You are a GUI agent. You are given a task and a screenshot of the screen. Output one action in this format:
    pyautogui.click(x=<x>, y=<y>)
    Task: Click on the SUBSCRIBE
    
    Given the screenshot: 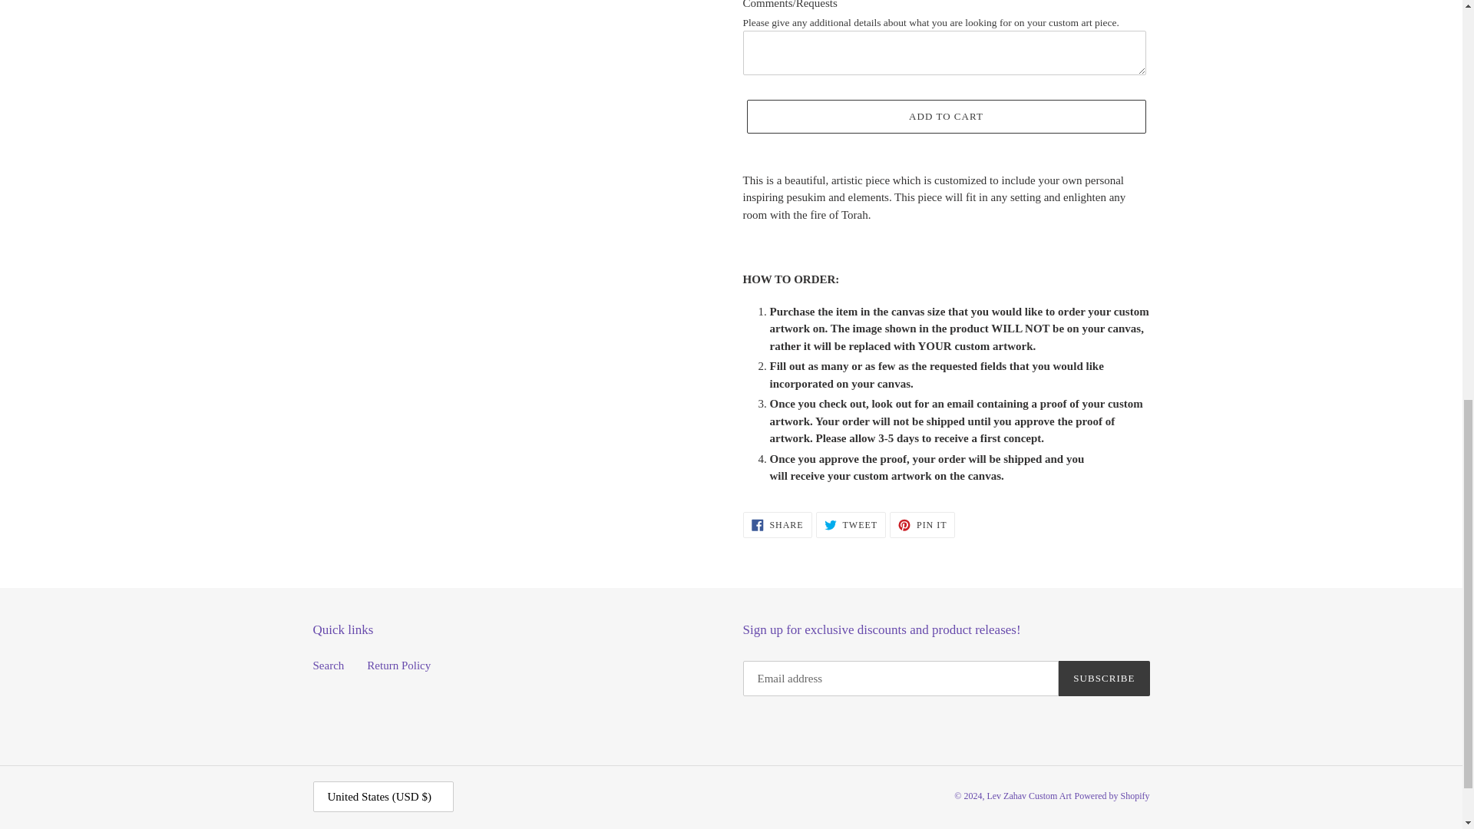 What is the action you would take?
    pyautogui.click(x=1104, y=679)
    